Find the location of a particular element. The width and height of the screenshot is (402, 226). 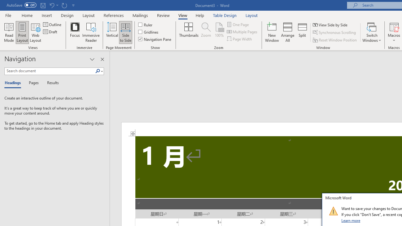

Synchronous Scrolling is located at coordinates (335, 33).